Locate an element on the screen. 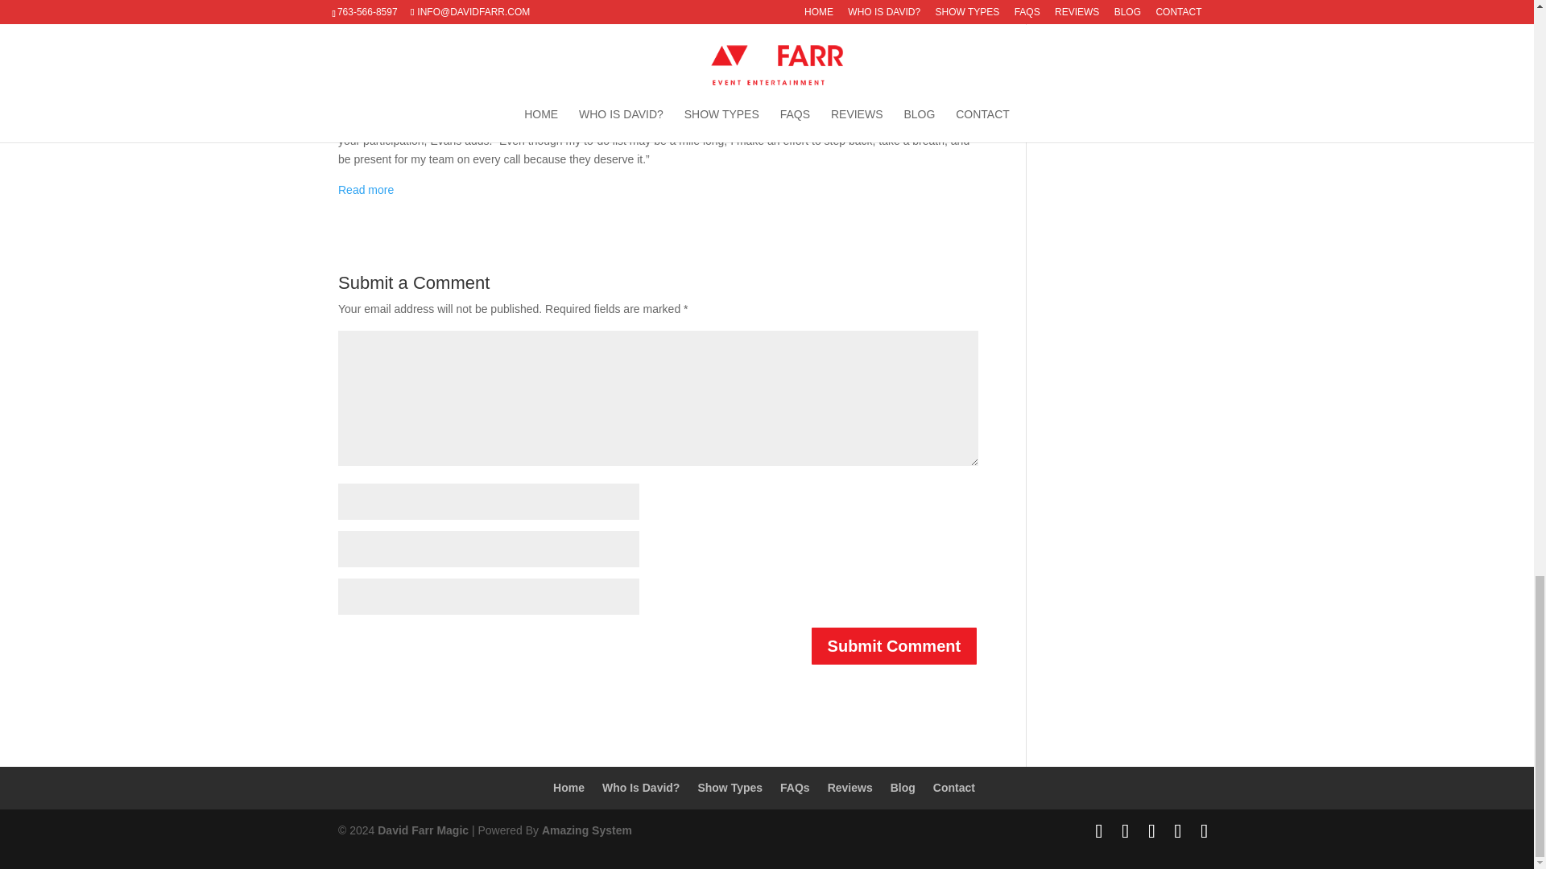 The height and width of the screenshot is (869, 1546). Submit Comment is located at coordinates (894, 645).